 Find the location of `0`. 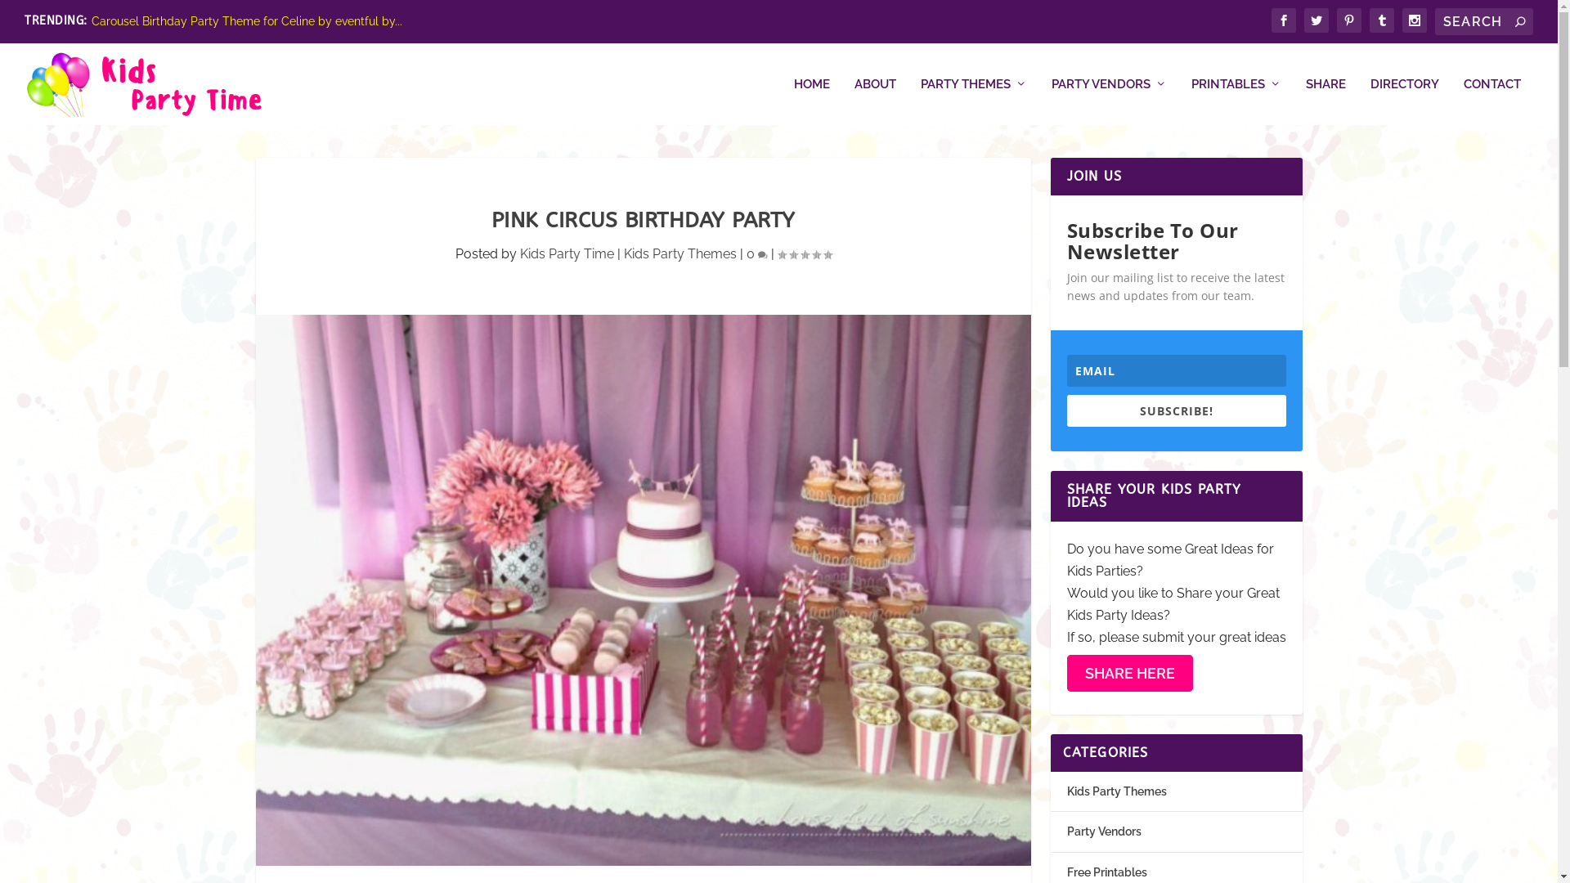

0 is located at coordinates (756, 253).